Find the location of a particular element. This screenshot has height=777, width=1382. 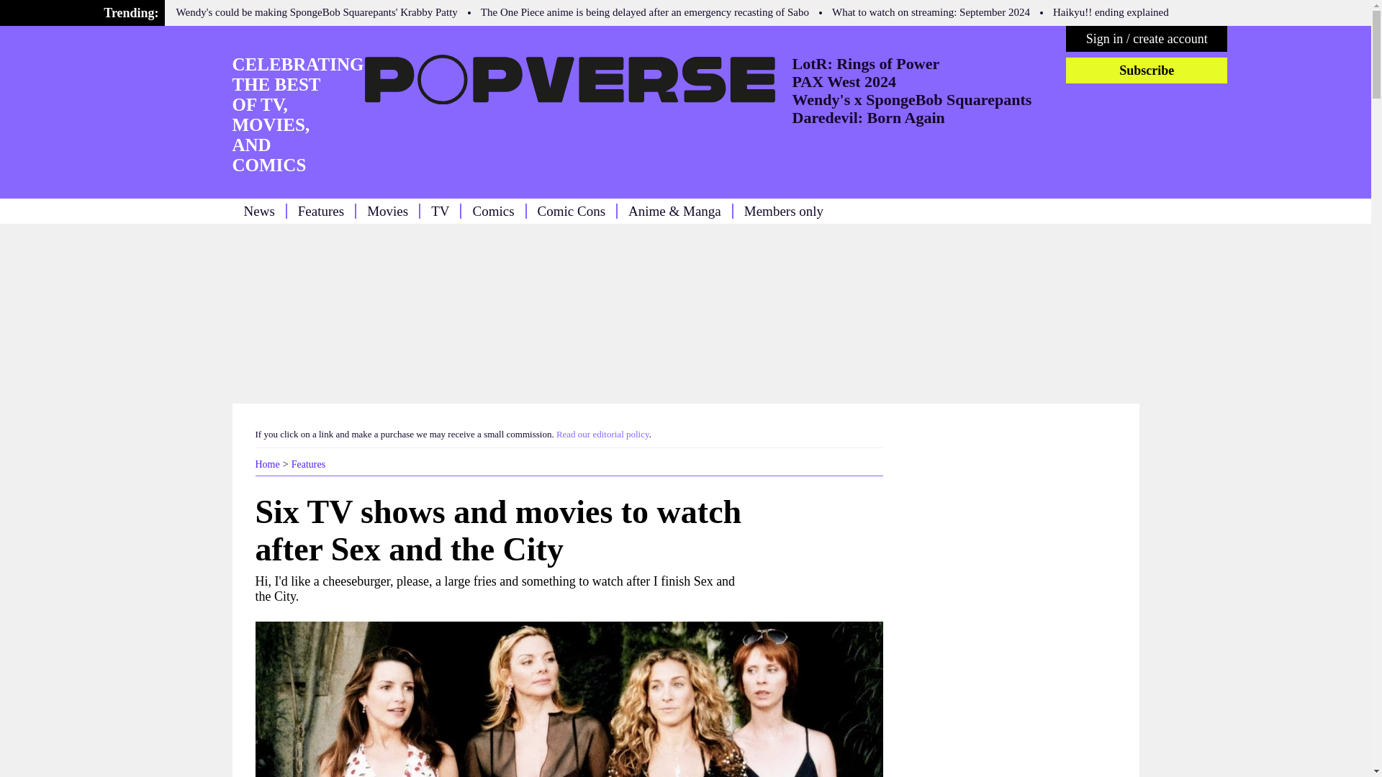

Wendy's could be making SpongeBob Squarepants' Krabby Patty is located at coordinates (317, 12).